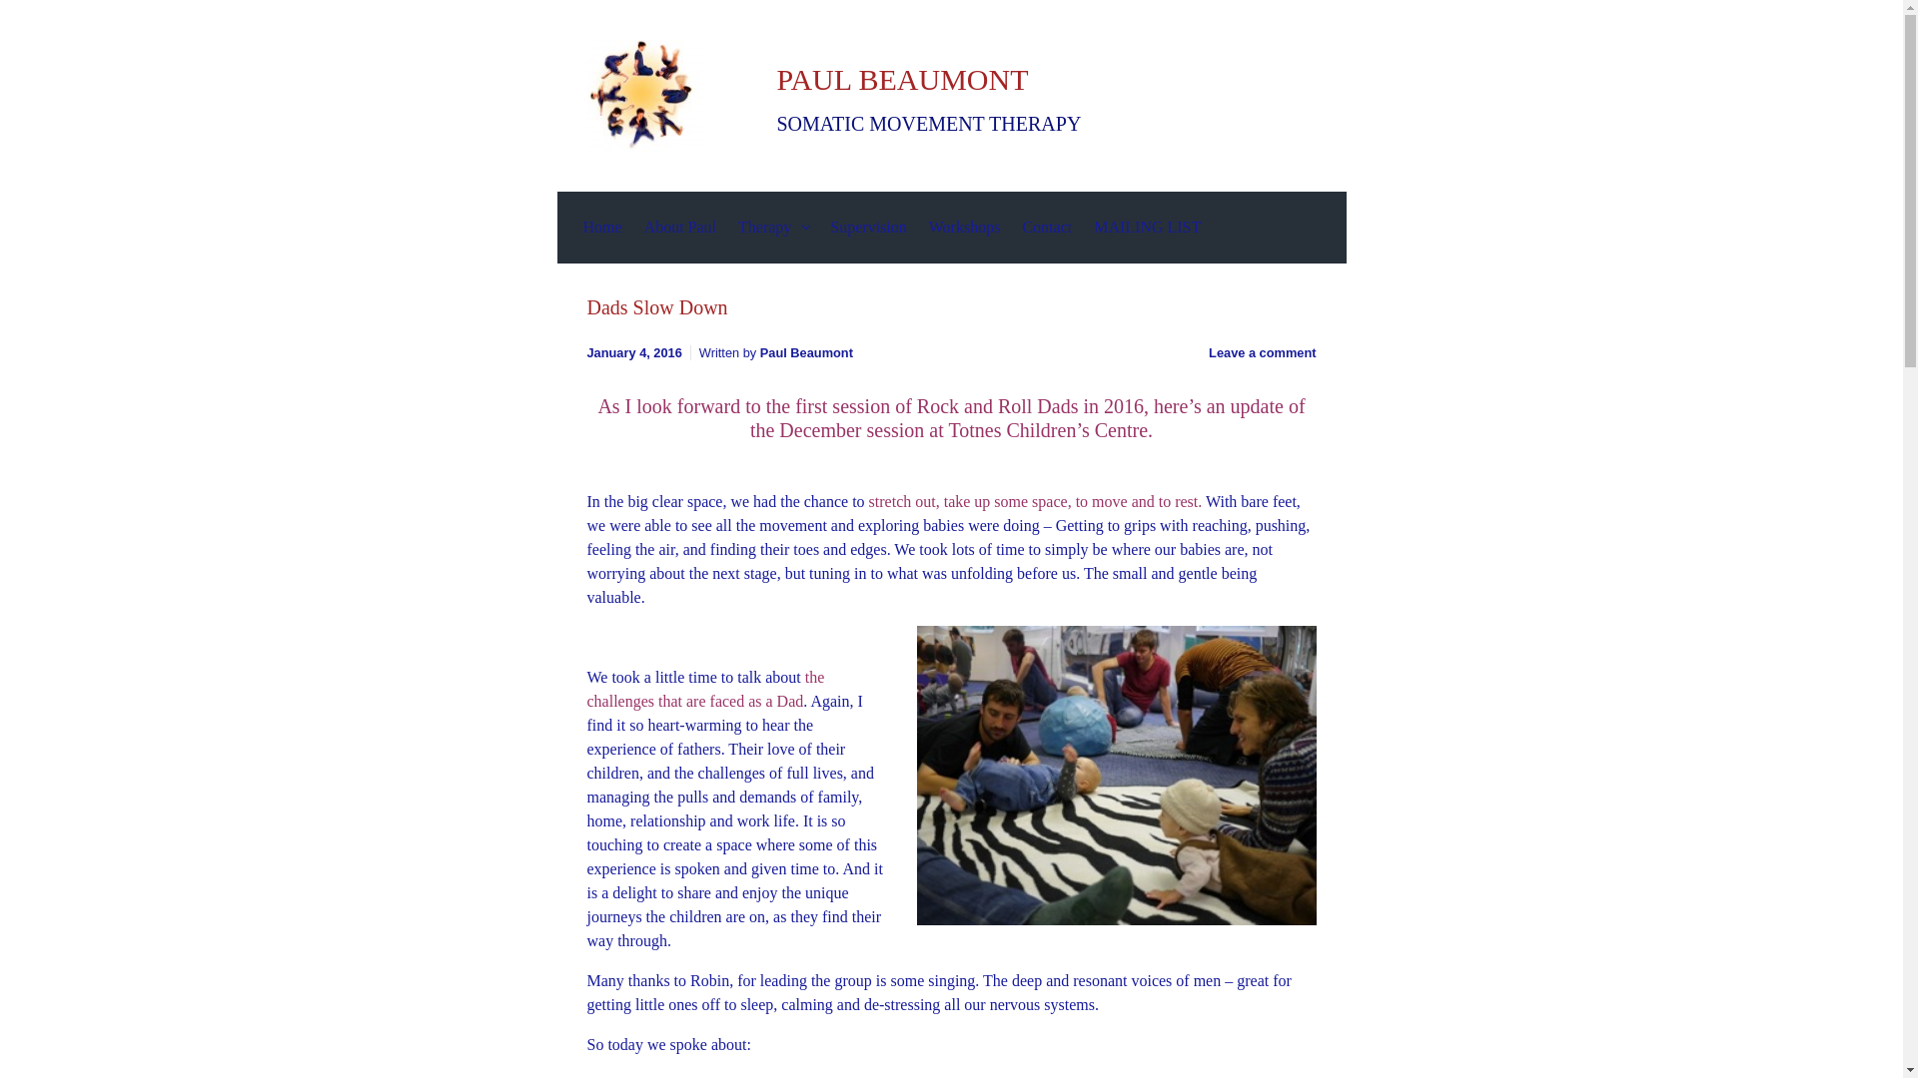 This screenshot has height=1078, width=1918. I want to click on Therapy, so click(773, 227).